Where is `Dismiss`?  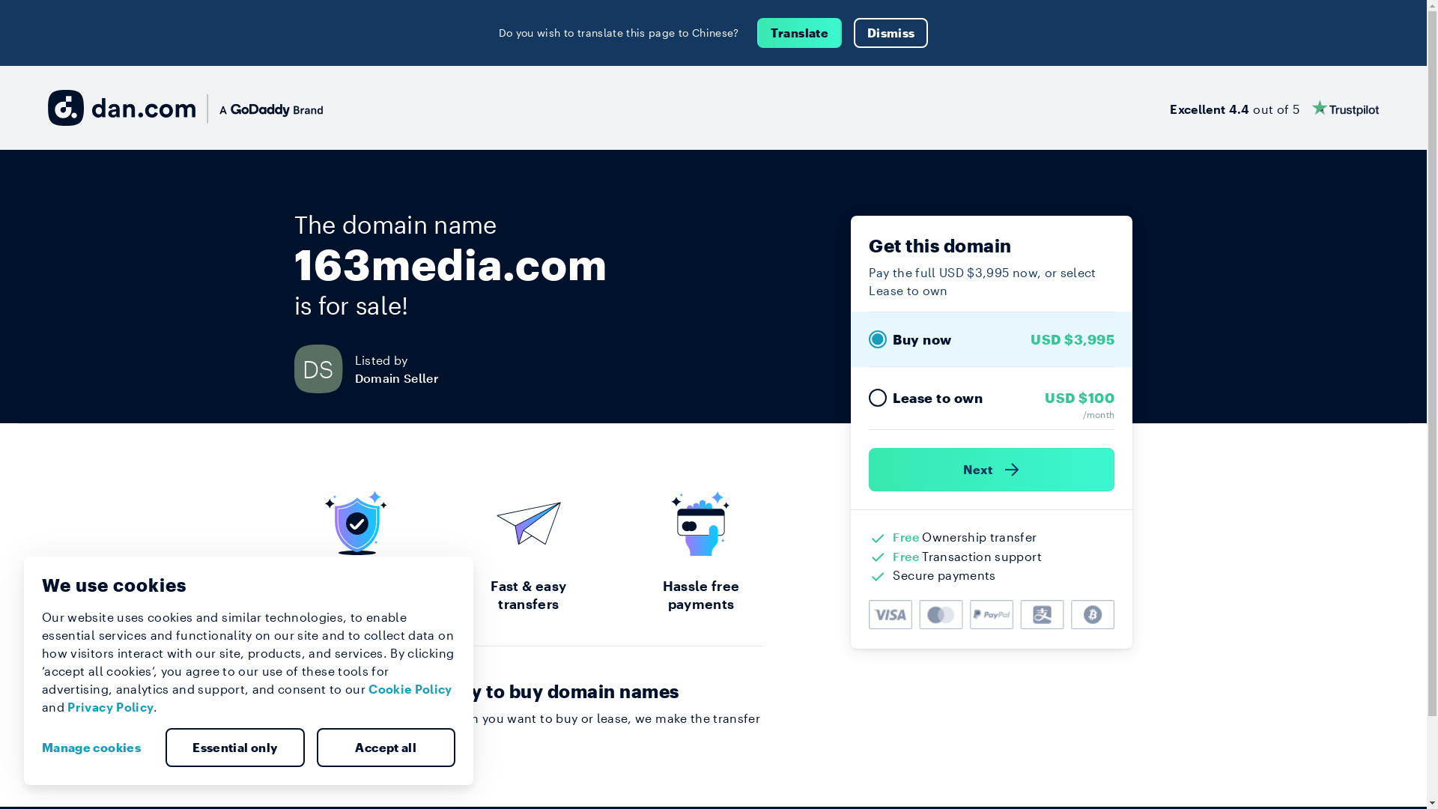
Dismiss is located at coordinates (891, 33).